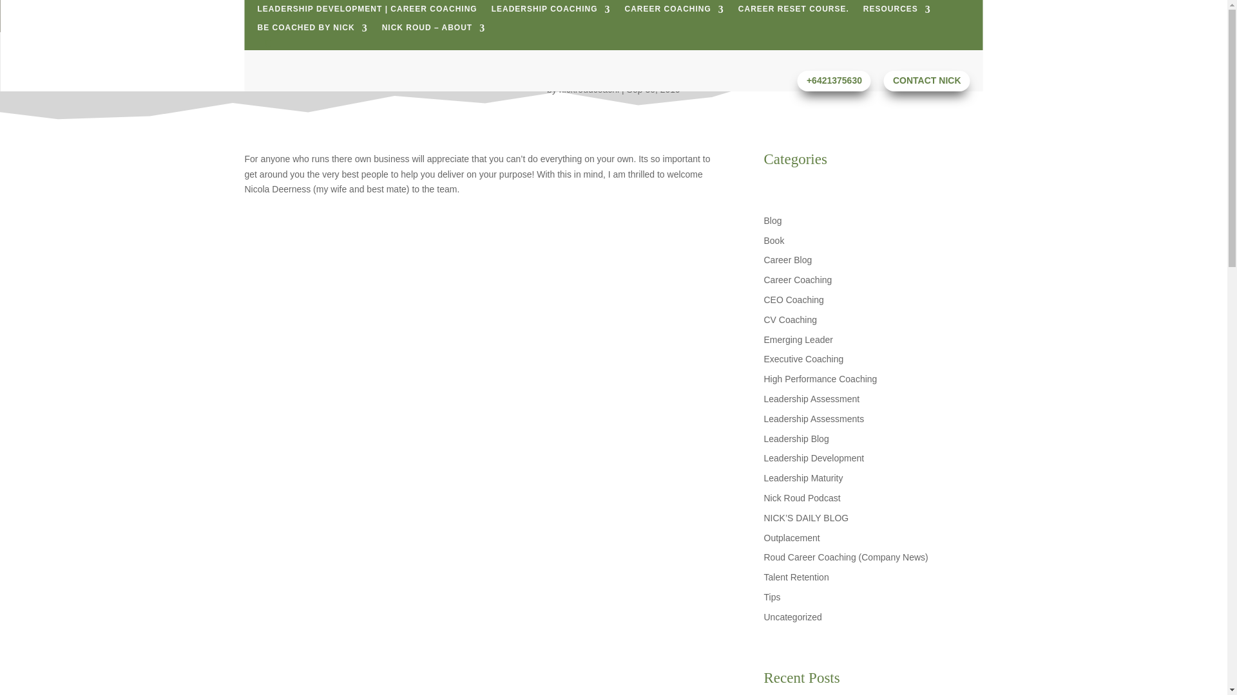  I want to click on CAREER COACHING, so click(674, 12).